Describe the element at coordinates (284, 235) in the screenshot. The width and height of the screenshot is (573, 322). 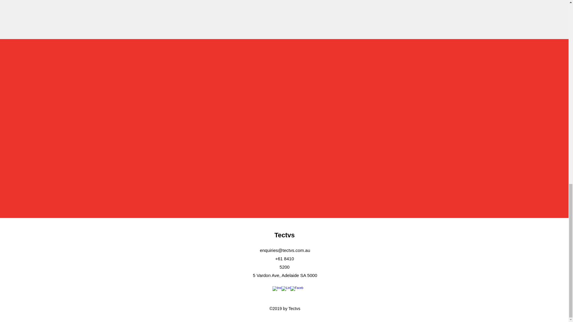
I see `Tectvs` at that location.